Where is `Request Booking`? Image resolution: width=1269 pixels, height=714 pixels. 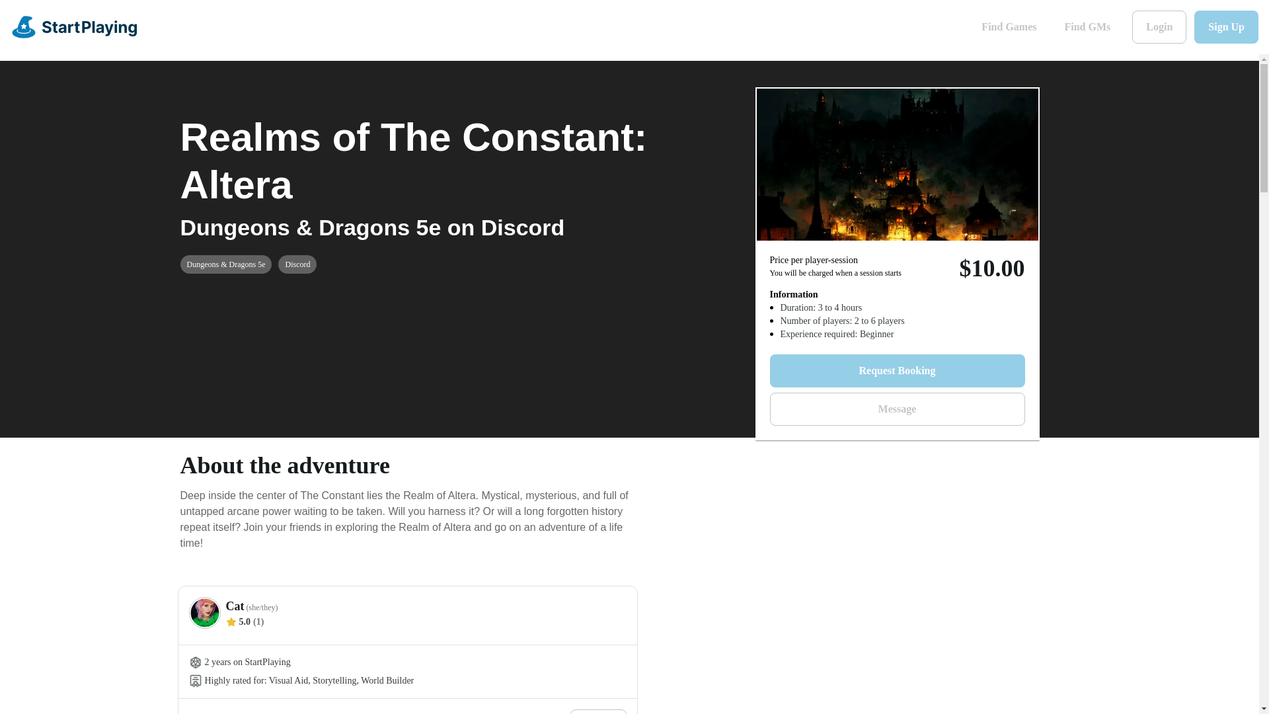
Request Booking is located at coordinates (896, 370).